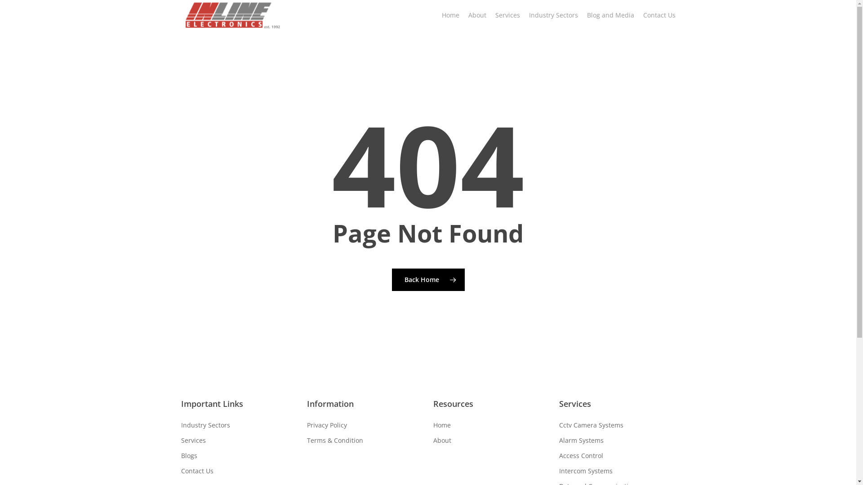 The image size is (863, 485). I want to click on Services, so click(239, 441).